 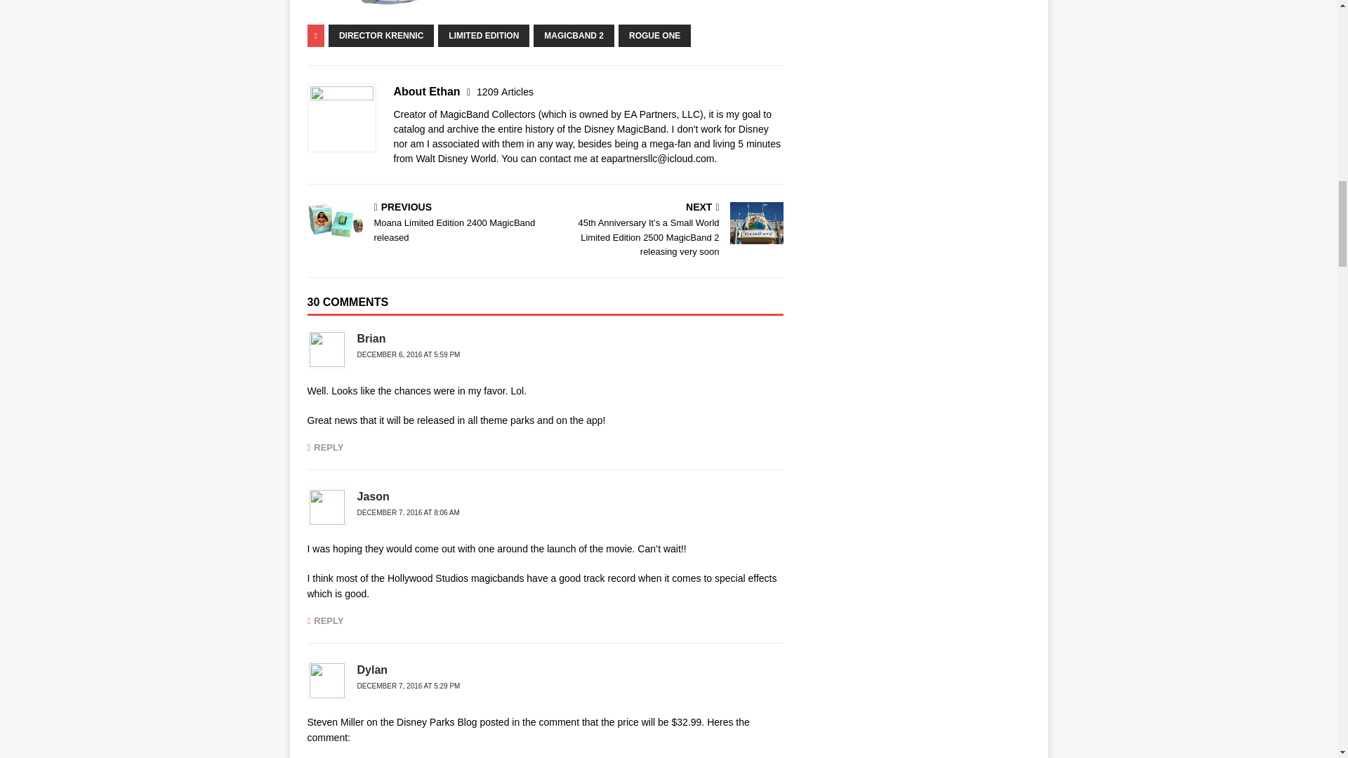 What do you see at coordinates (336, 220) in the screenshot?
I see `Moana Limited Edition 2400 MagicBand released` at bounding box center [336, 220].